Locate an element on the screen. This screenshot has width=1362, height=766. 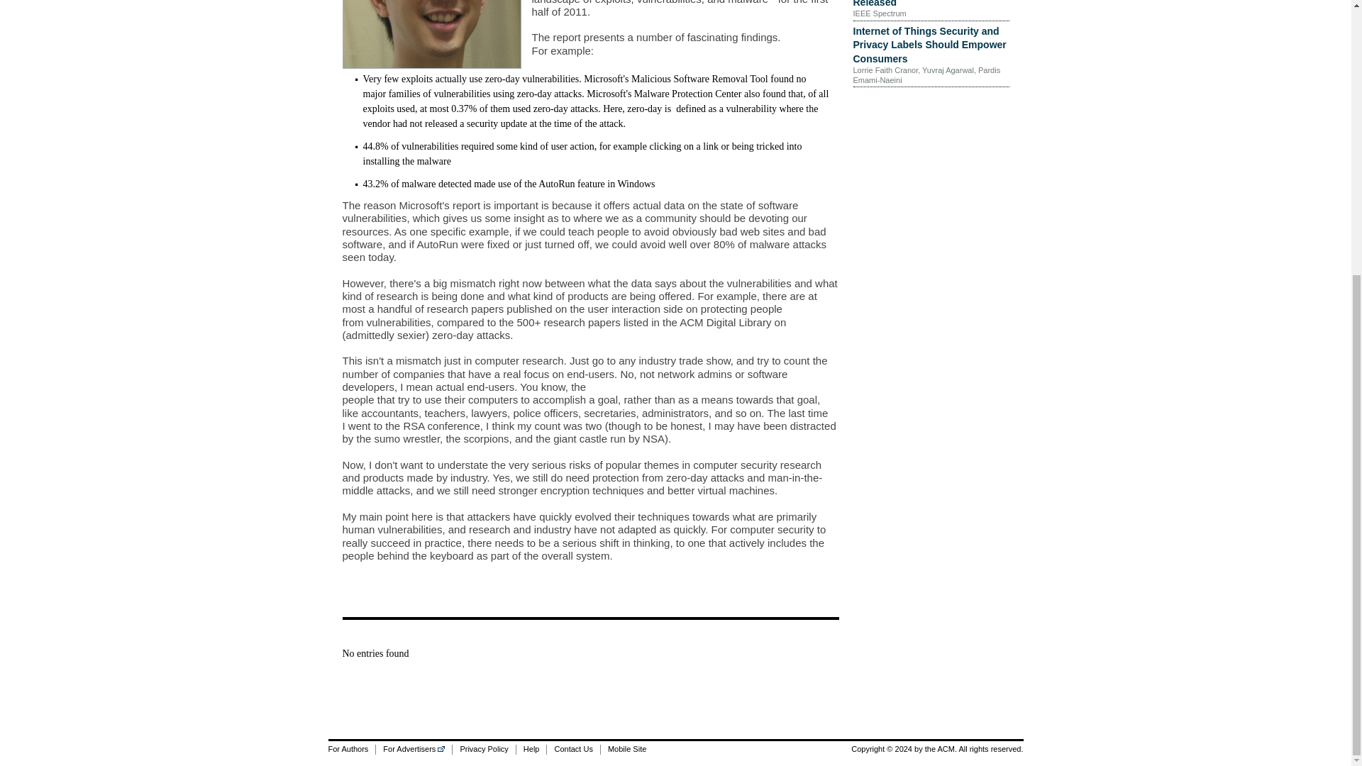
Help is located at coordinates (531, 749).